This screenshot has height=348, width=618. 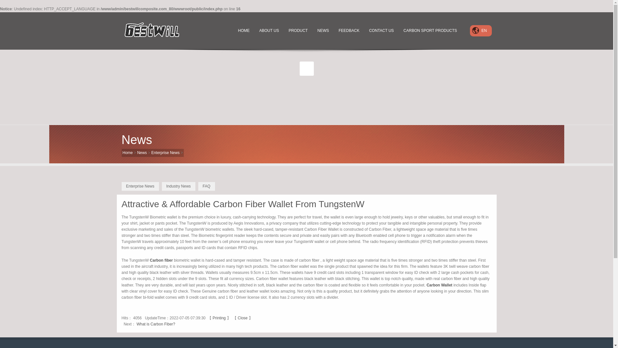 I want to click on ABOUT US, so click(x=269, y=31).